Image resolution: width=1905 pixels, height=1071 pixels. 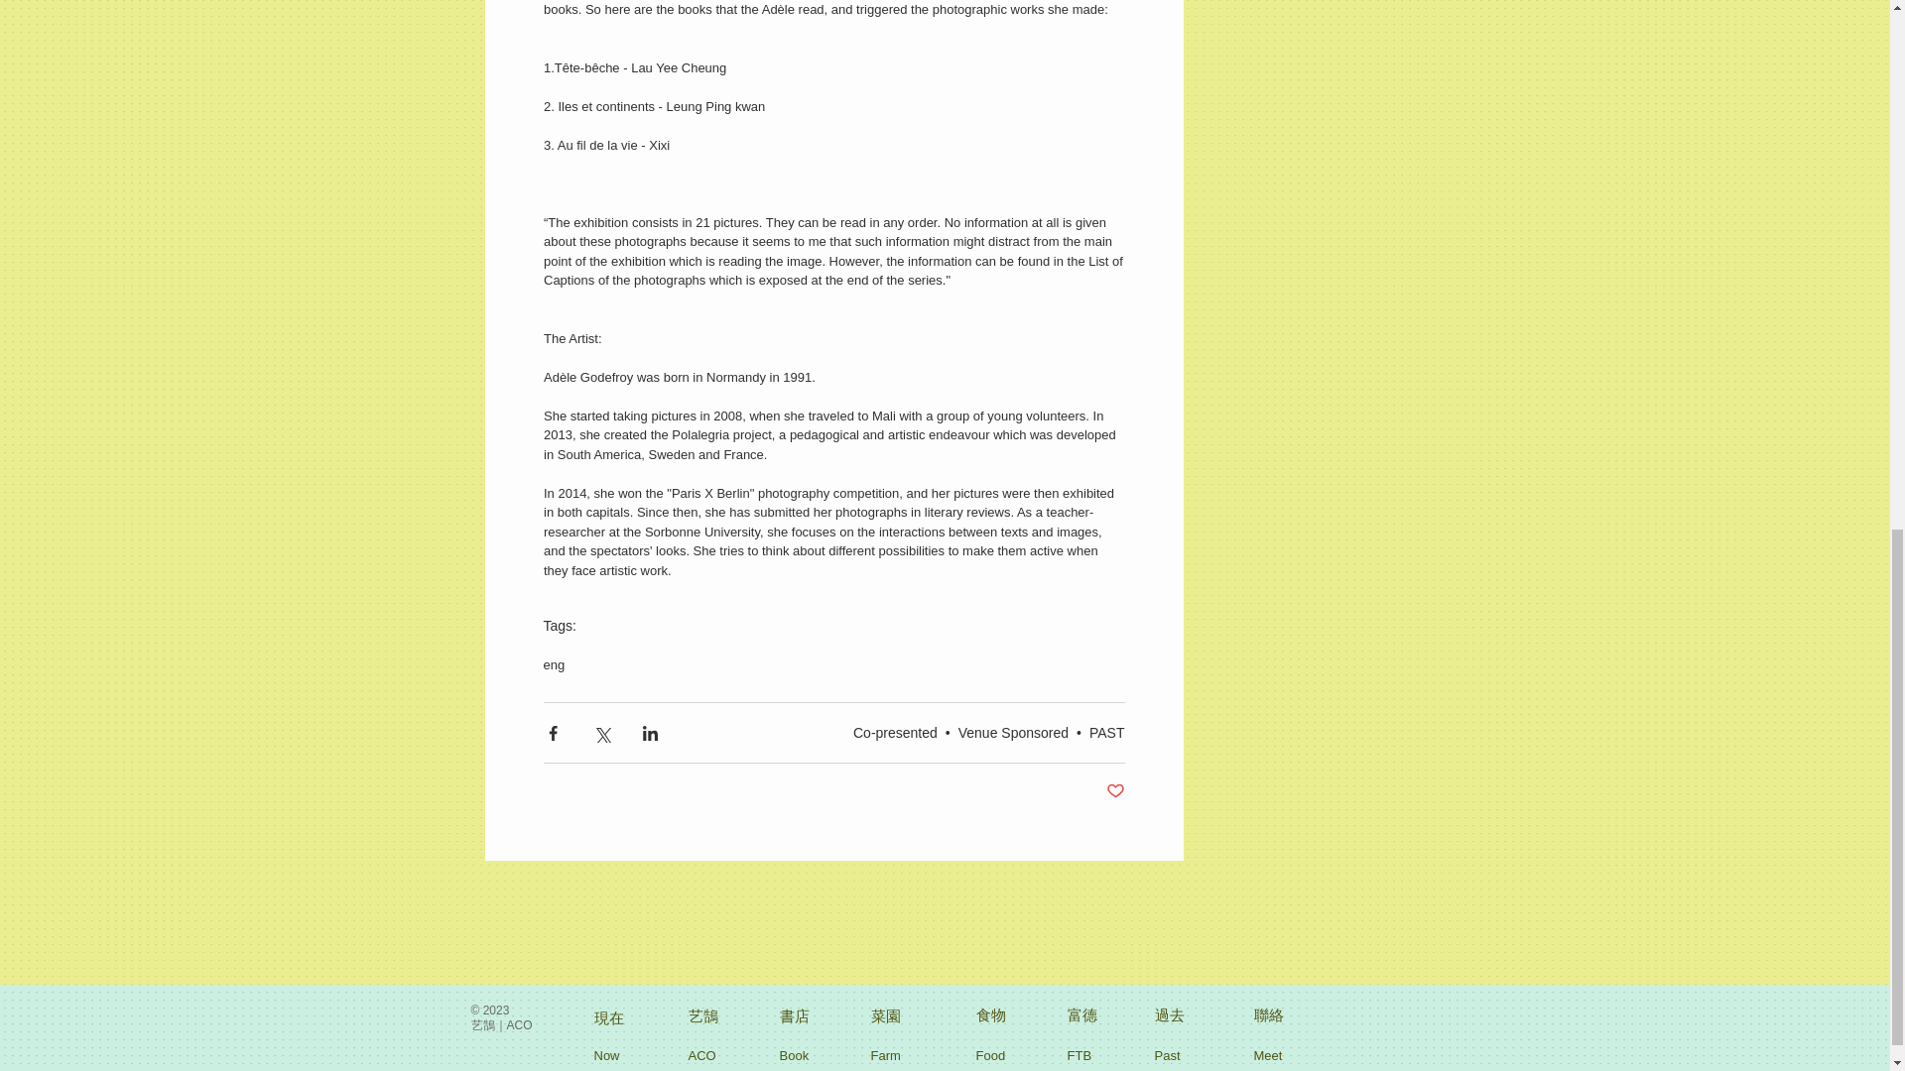 What do you see at coordinates (1113, 791) in the screenshot?
I see `Post not marked as liked` at bounding box center [1113, 791].